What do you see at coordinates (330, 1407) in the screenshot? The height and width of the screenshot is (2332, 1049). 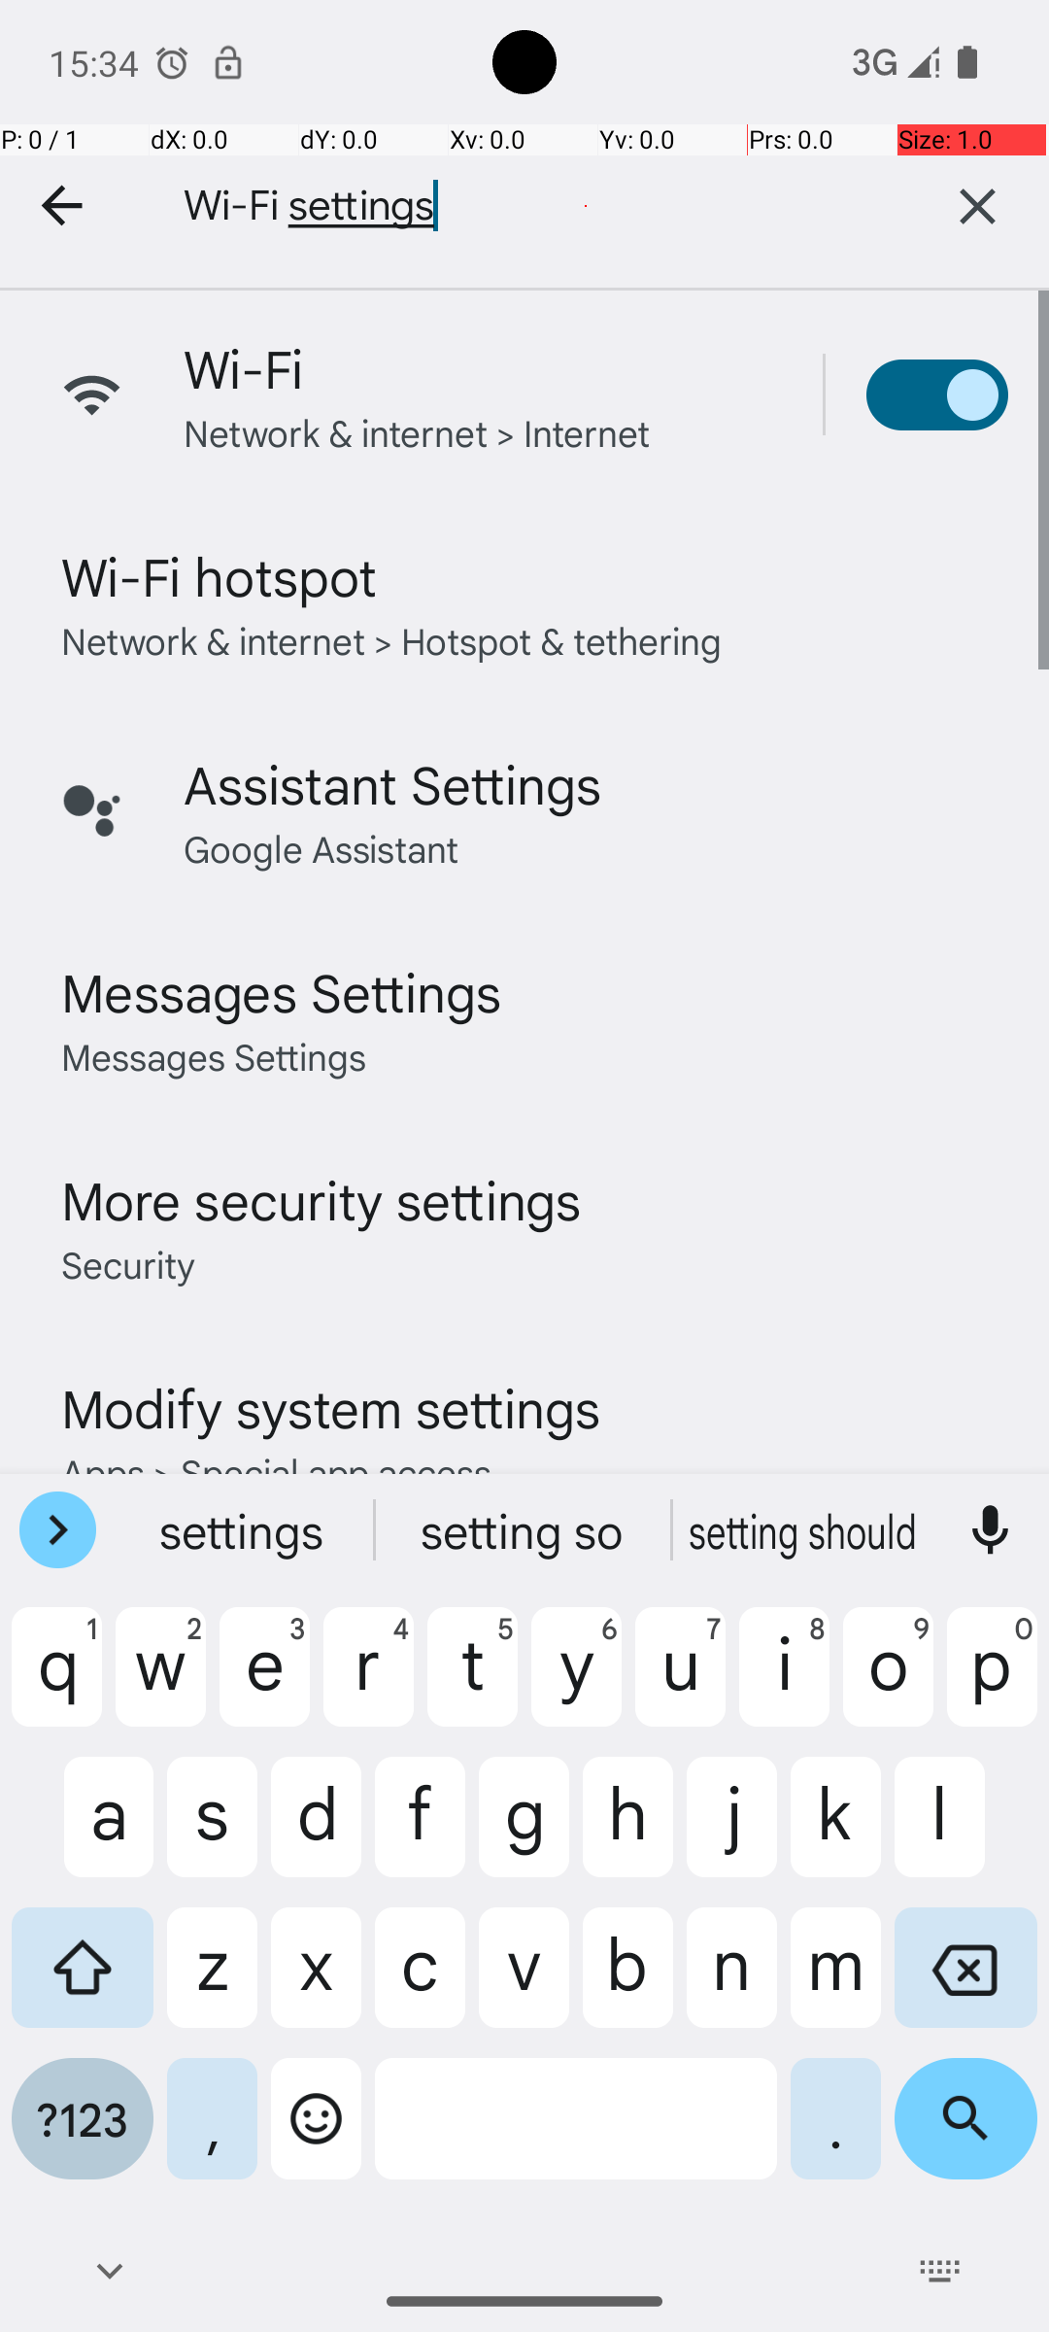 I see `Modify system settings` at bounding box center [330, 1407].